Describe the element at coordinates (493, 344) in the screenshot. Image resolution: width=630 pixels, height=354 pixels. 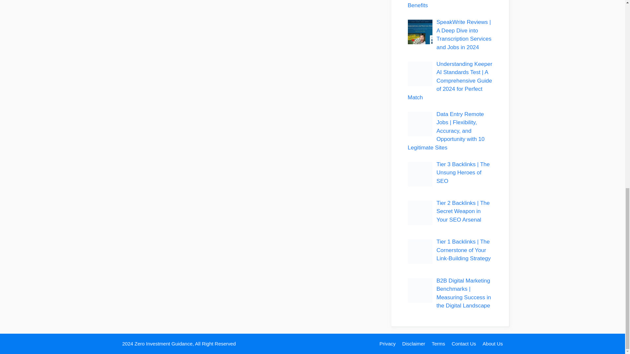
I see `About Us` at that location.